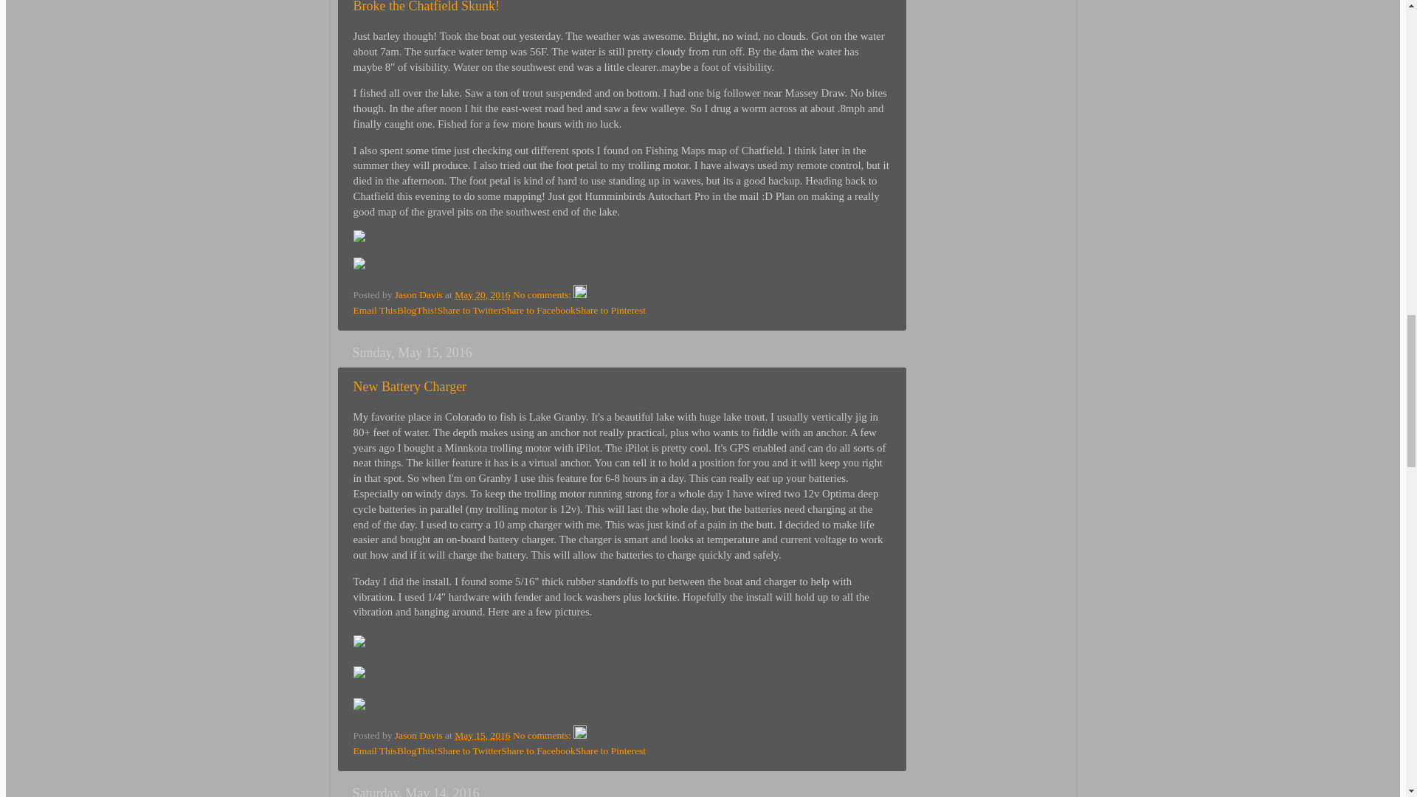 This screenshot has width=1417, height=797. Describe the element at coordinates (610, 310) in the screenshot. I see `Share to Pinterest` at that location.